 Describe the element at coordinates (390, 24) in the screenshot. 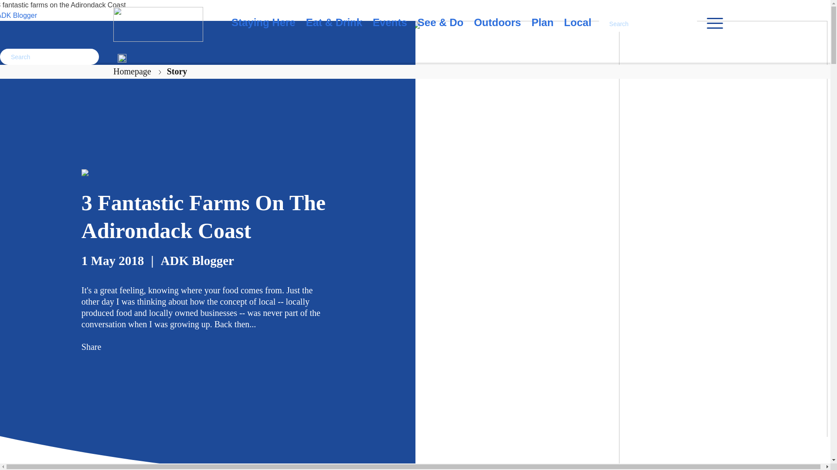

I see `Events` at that location.